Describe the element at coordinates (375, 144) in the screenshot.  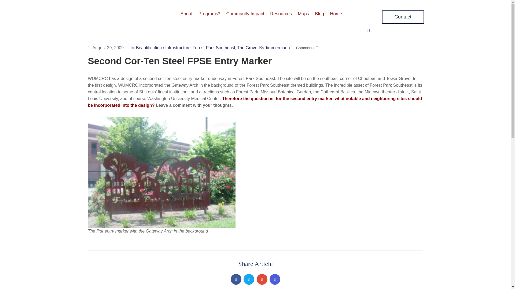
I see `Search` at that location.